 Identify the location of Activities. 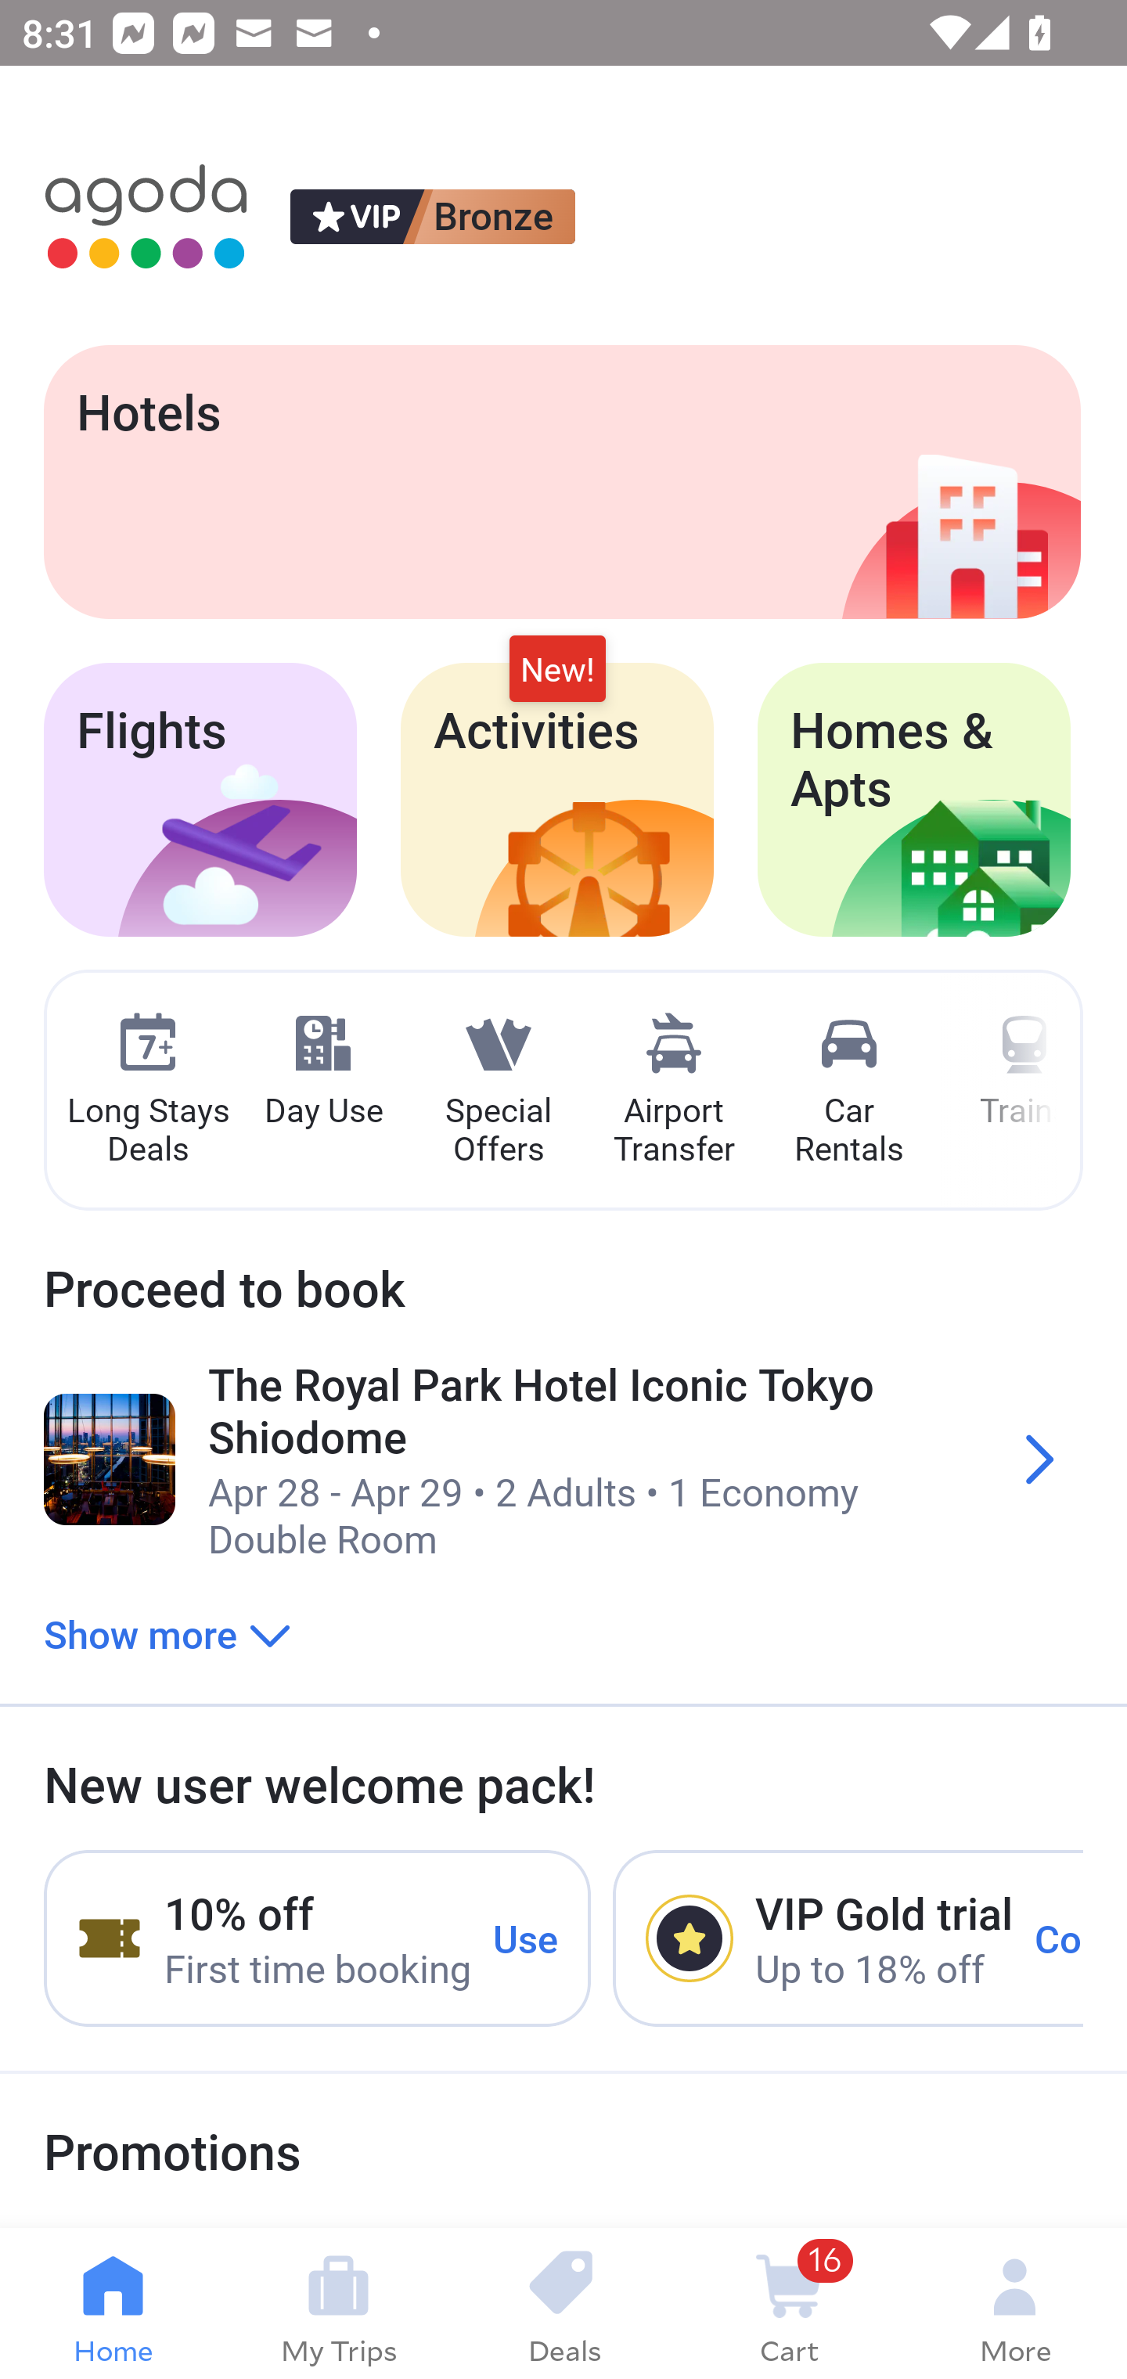
(557, 800).